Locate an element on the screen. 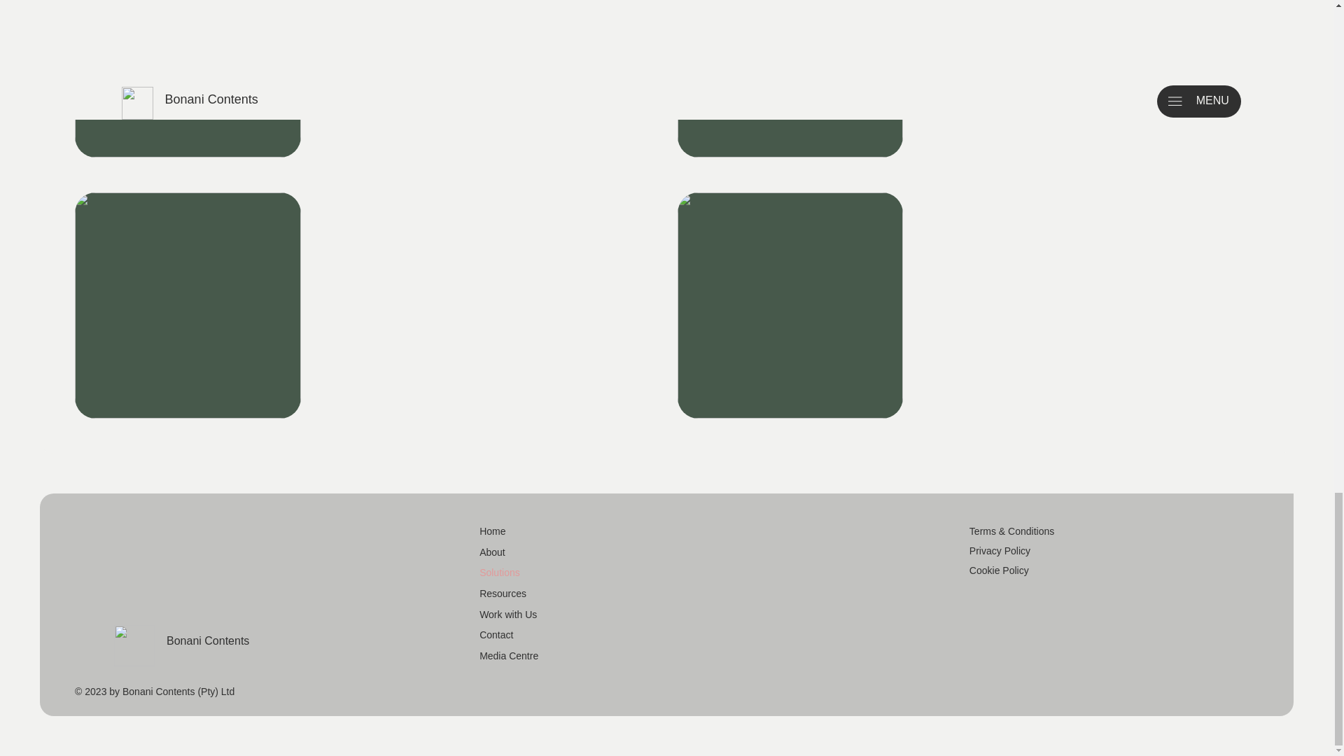  Privacy Policy is located at coordinates (1000, 550).